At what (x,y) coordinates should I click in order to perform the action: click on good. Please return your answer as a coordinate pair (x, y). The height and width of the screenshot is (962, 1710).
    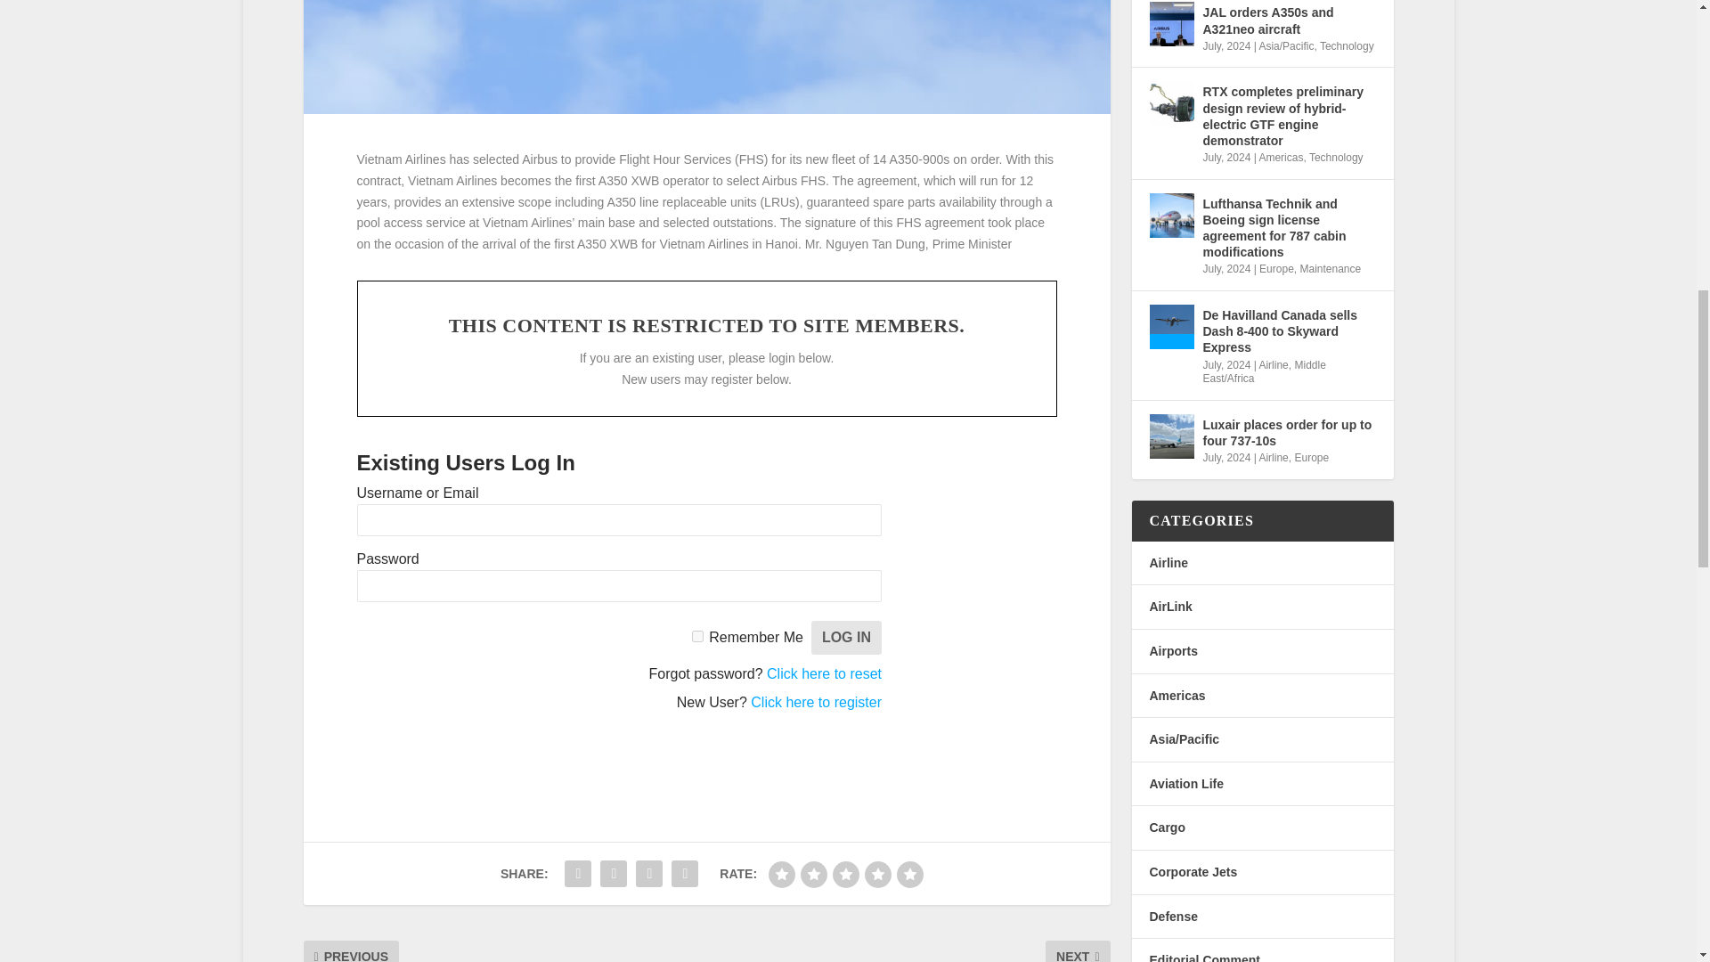
    Looking at the image, I should click on (878, 874).